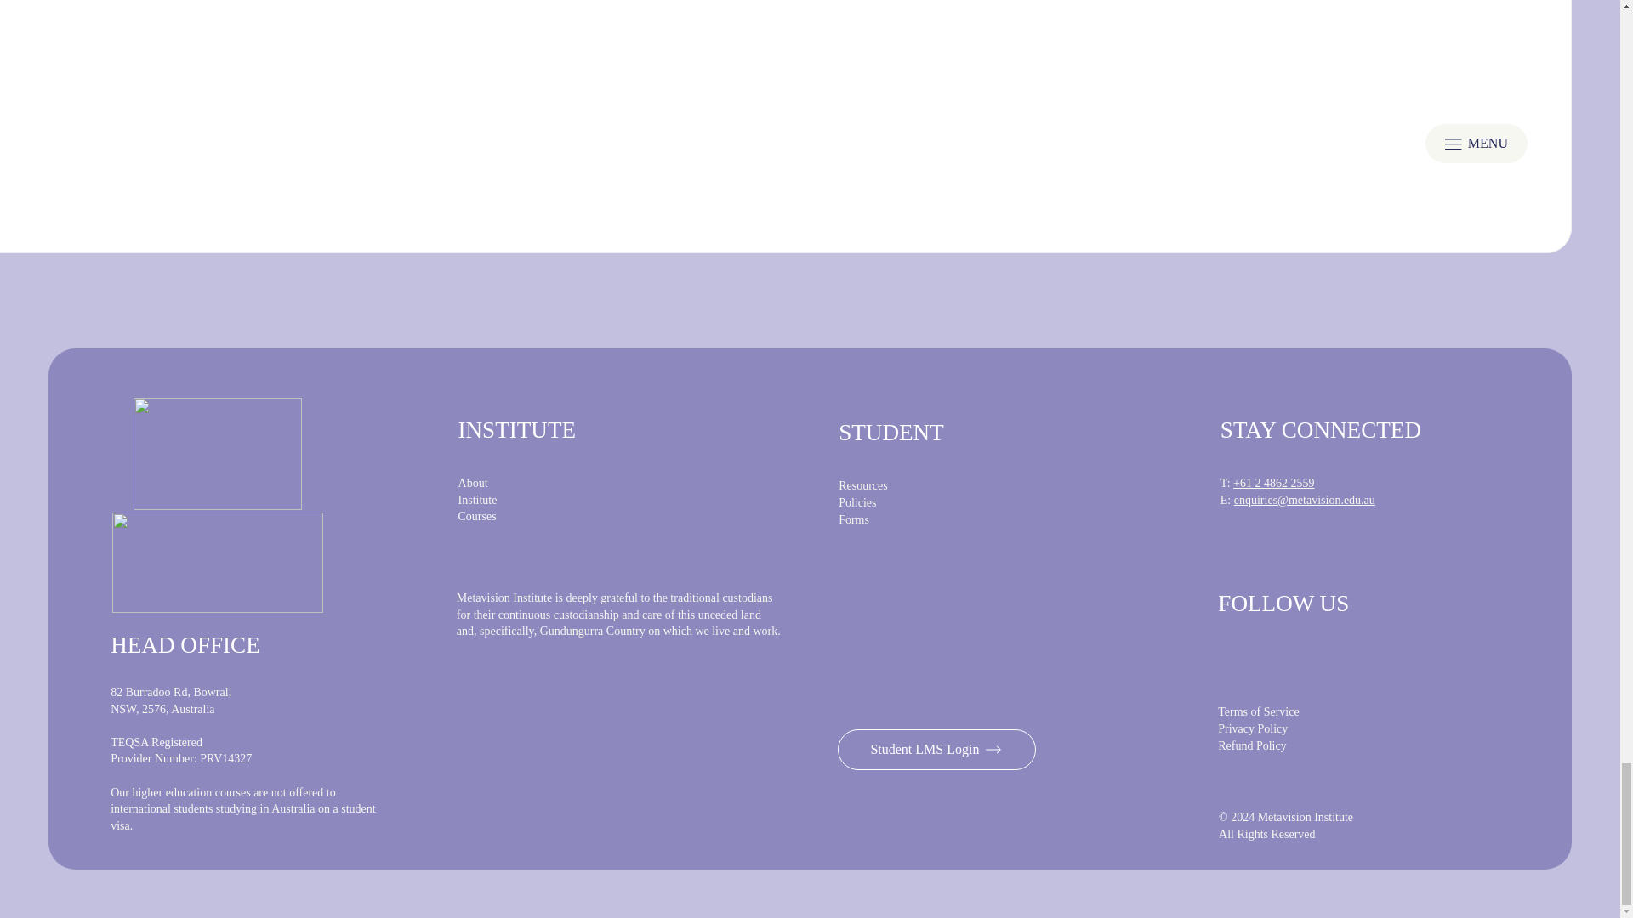  What do you see at coordinates (477, 516) in the screenshot?
I see `Courses` at bounding box center [477, 516].